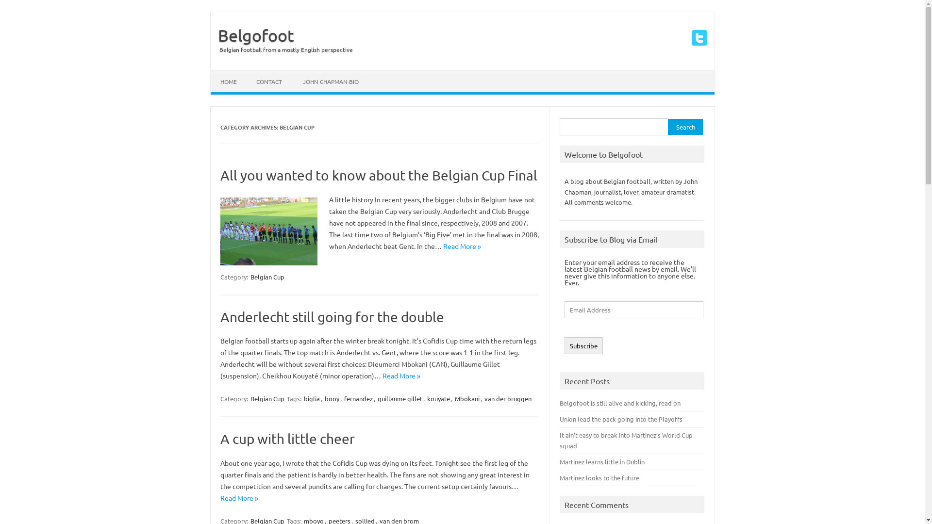 The width and height of the screenshot is (932, 524). Describe the element at coordinates (267, 277) in the screenshot. I see `Belgian Cup` at that location.